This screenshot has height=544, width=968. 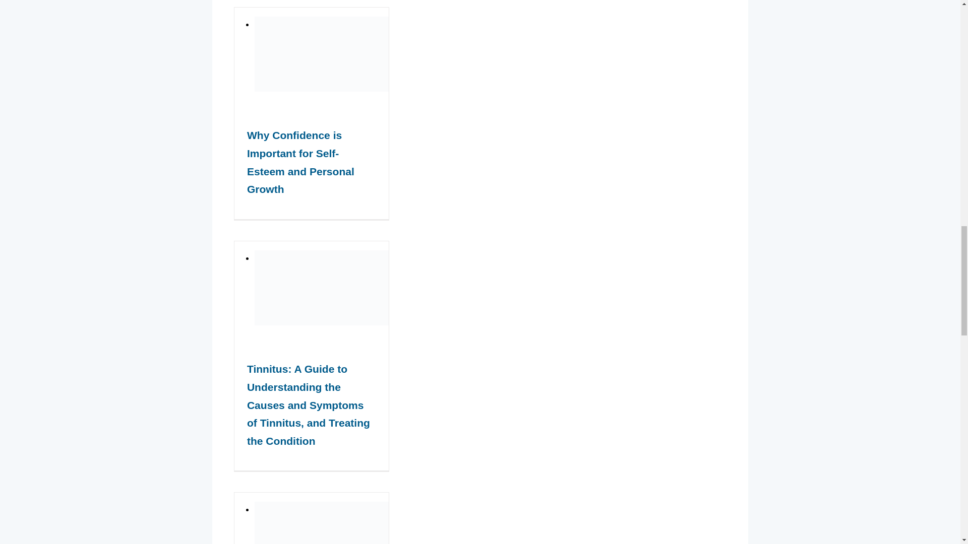 I want to click on You might also like, so click(x=480, y=3).